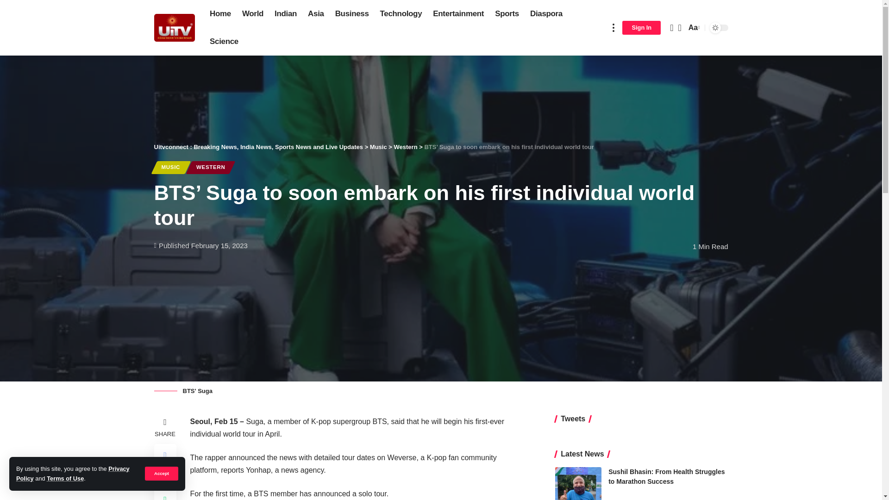 This screenshot has height=500, width=889. I want to click on Indian, so click(285, 14).